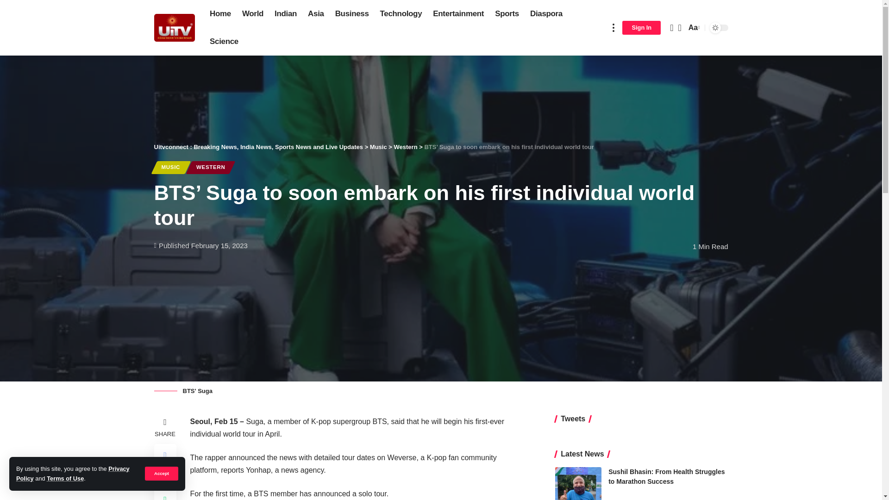 This screenshot has height=500, width=889. I want to click on Indian, so click(285, 14).